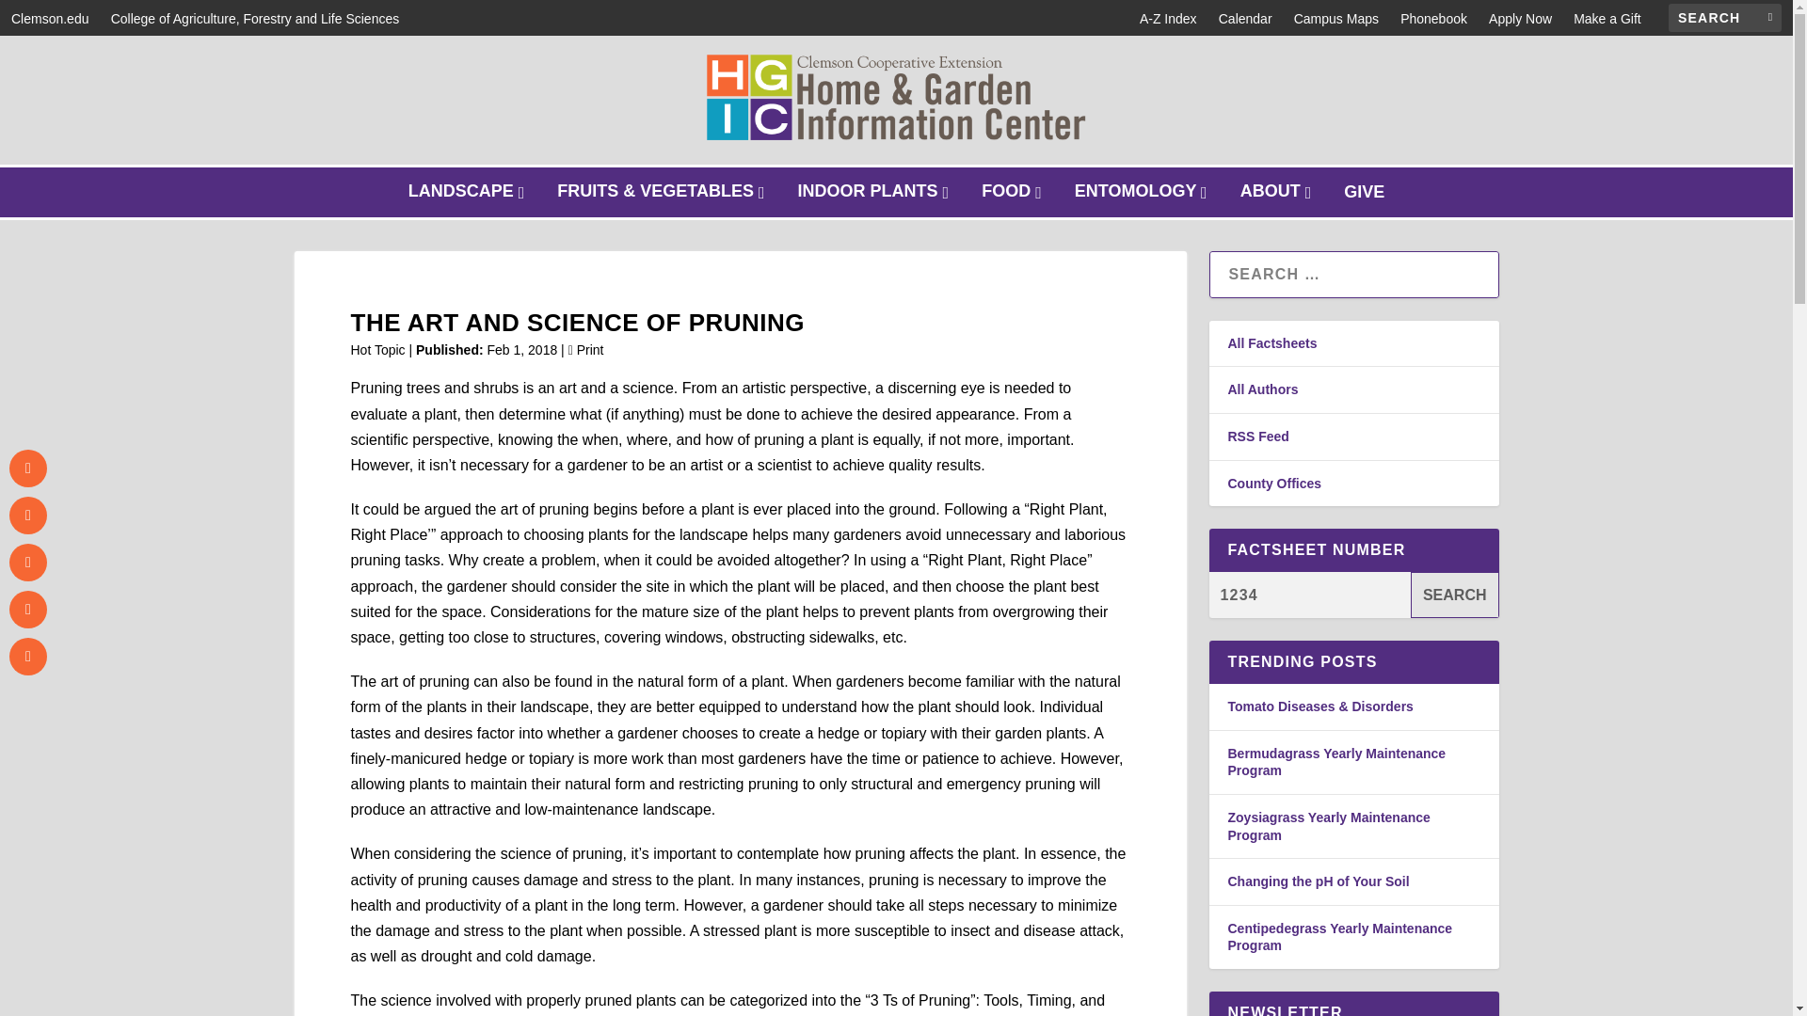 This screenshot has height=1016, width=1807. Describe the element at coordinates (254, 19) in the screenshot. I see `College of Agriculture, Forestry and Life Sciences` at that location.